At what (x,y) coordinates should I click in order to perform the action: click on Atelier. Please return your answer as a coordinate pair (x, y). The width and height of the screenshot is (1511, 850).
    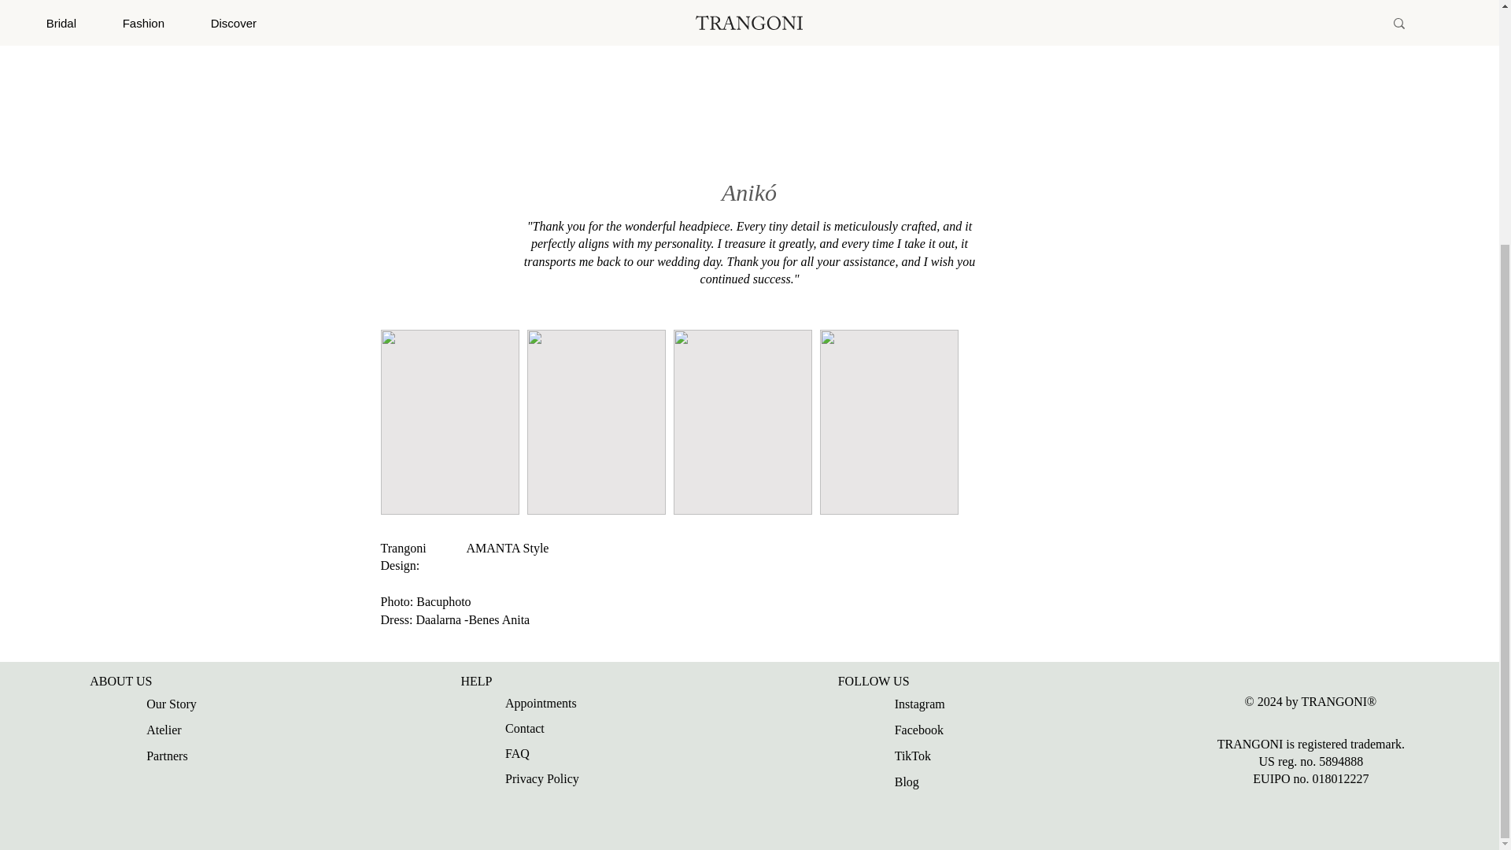
    Looking at the image, I should click on (181, 730).